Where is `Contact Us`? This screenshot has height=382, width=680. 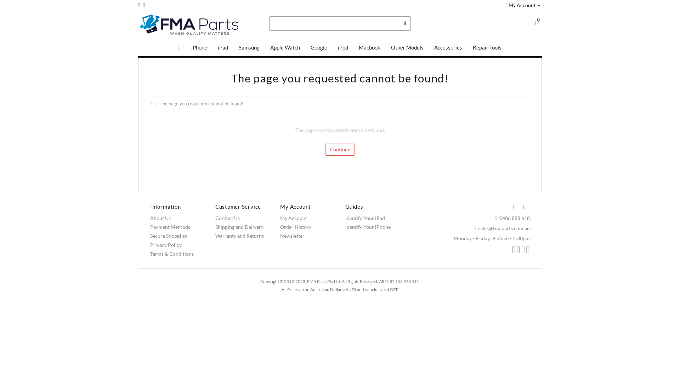
Contact Us is located at coordinates (227, 218).